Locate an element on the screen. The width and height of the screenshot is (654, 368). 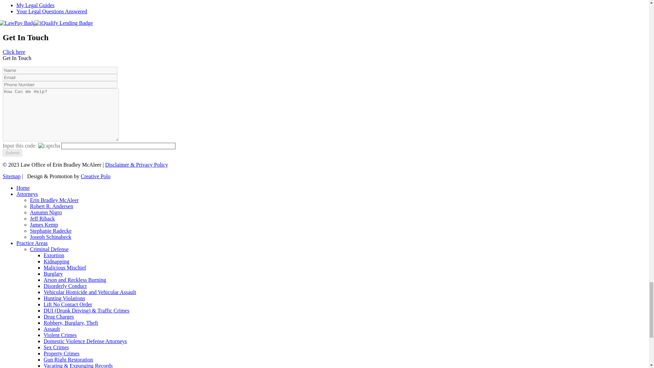
badge of Iqualify Lending is located at coordinates (63, 23).